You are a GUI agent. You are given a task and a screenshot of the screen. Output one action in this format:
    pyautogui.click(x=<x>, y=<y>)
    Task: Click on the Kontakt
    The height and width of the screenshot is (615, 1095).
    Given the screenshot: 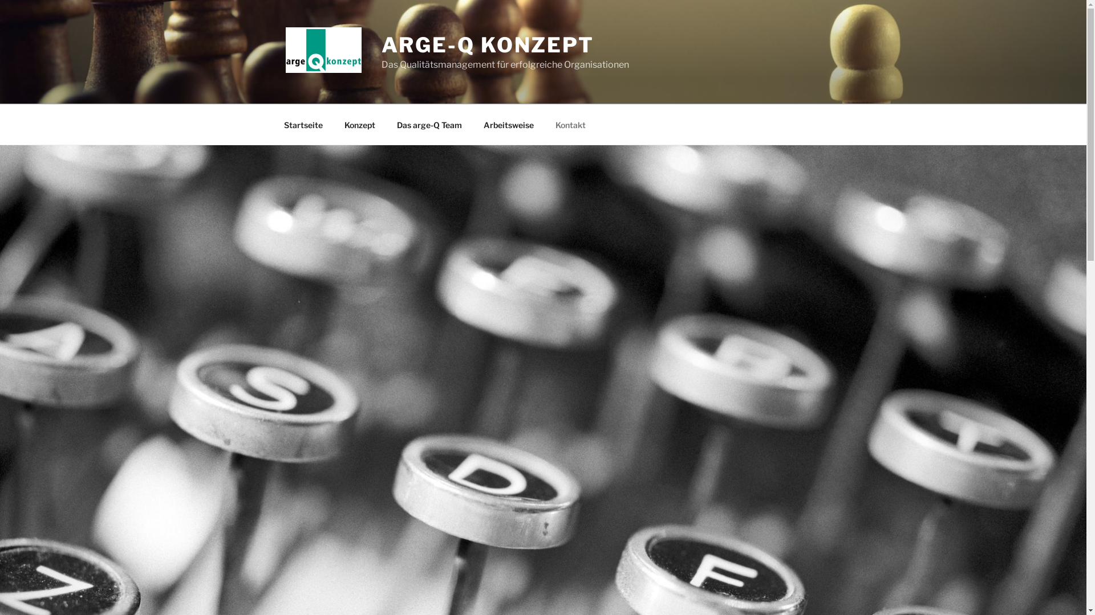 What is the action you would take?
    pyautogui.click(x=570, y=124)
    